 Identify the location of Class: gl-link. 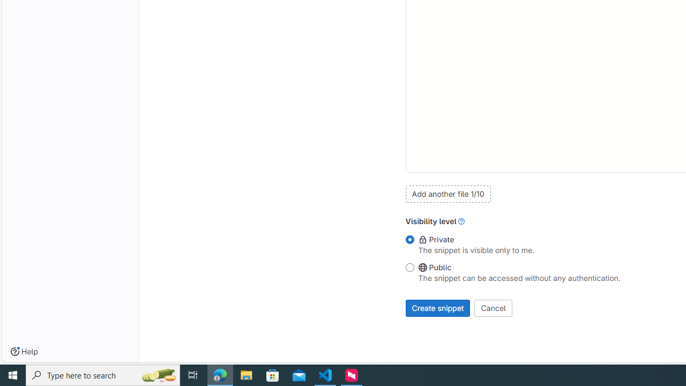
(461, 221).